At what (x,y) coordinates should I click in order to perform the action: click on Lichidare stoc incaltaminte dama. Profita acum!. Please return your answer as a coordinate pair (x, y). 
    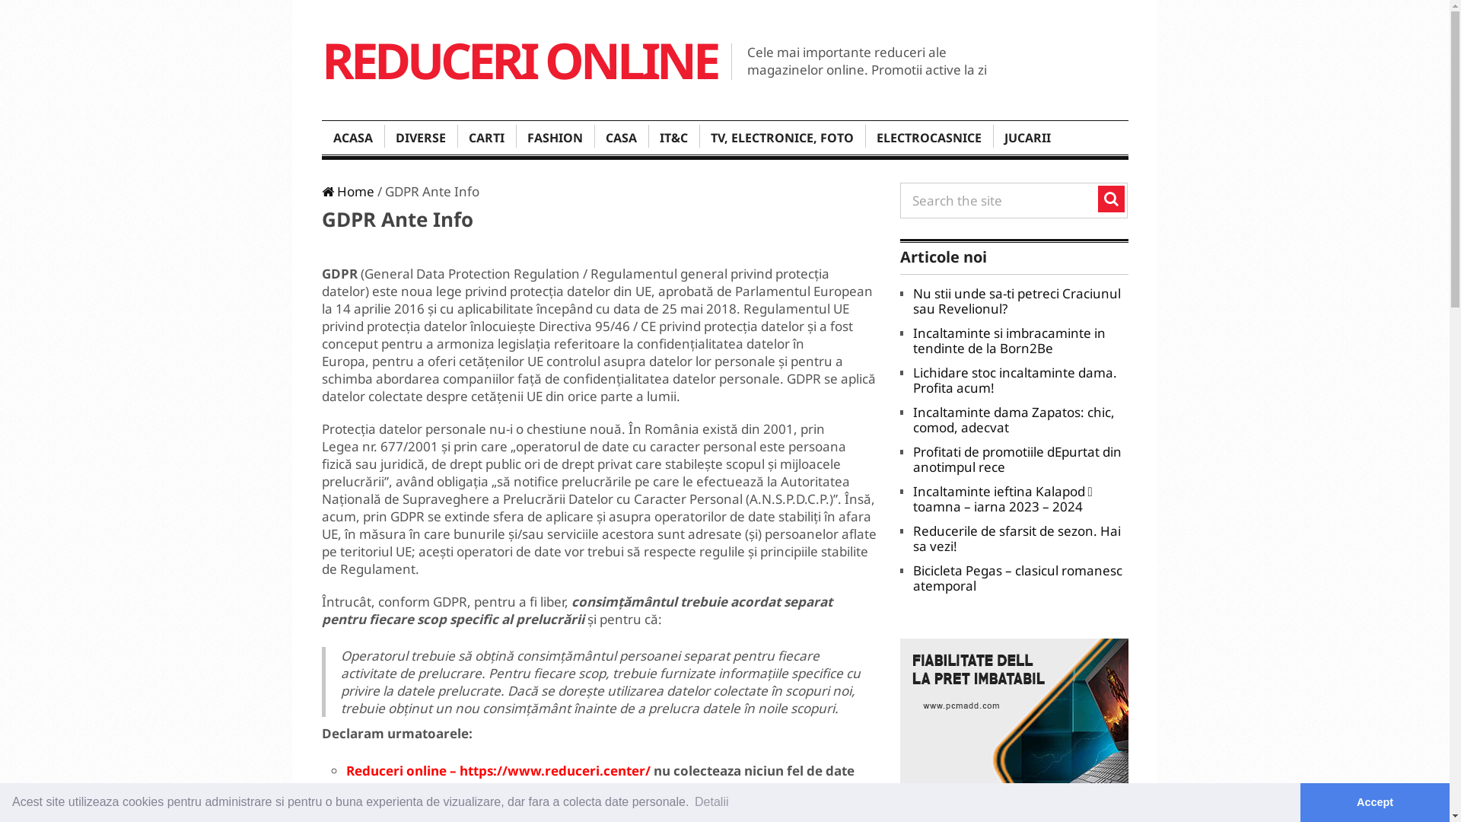
    Looking at the image, I should click on (1015, 381).